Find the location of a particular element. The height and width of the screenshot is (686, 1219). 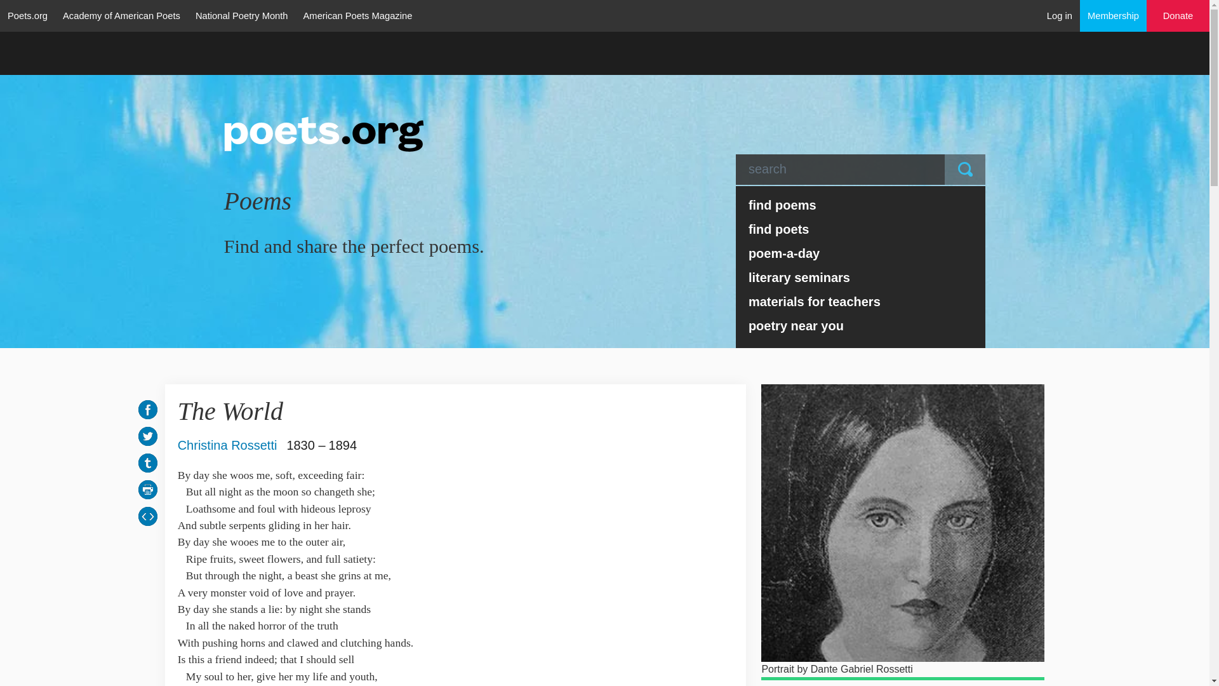

materials for teachers is located at coordinates (861, 301).